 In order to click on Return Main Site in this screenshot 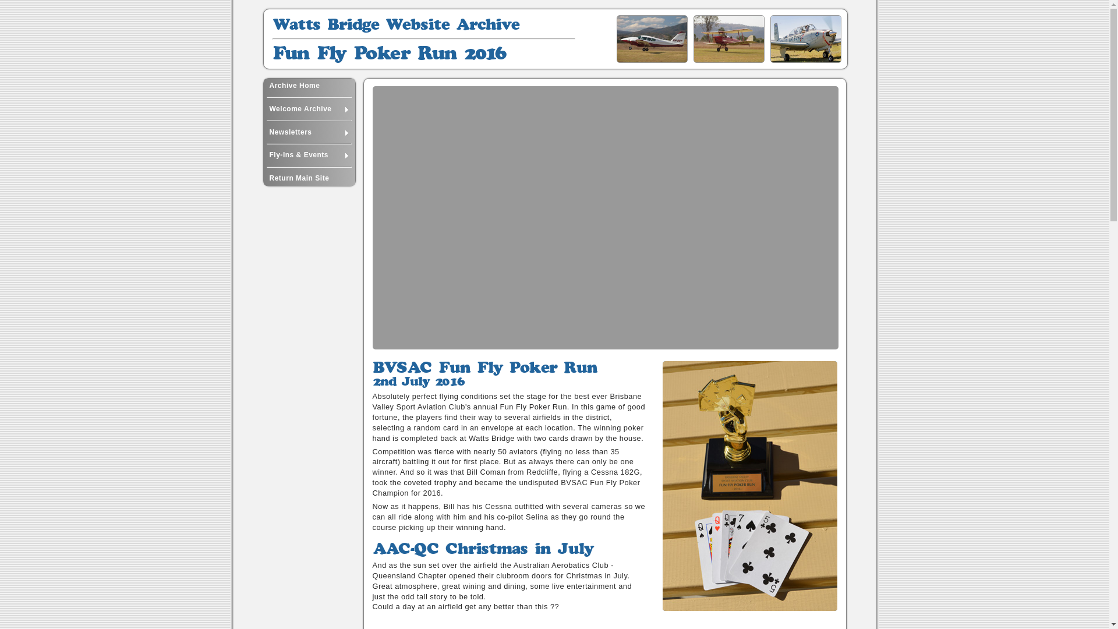, I will do `click(309, 178)`.